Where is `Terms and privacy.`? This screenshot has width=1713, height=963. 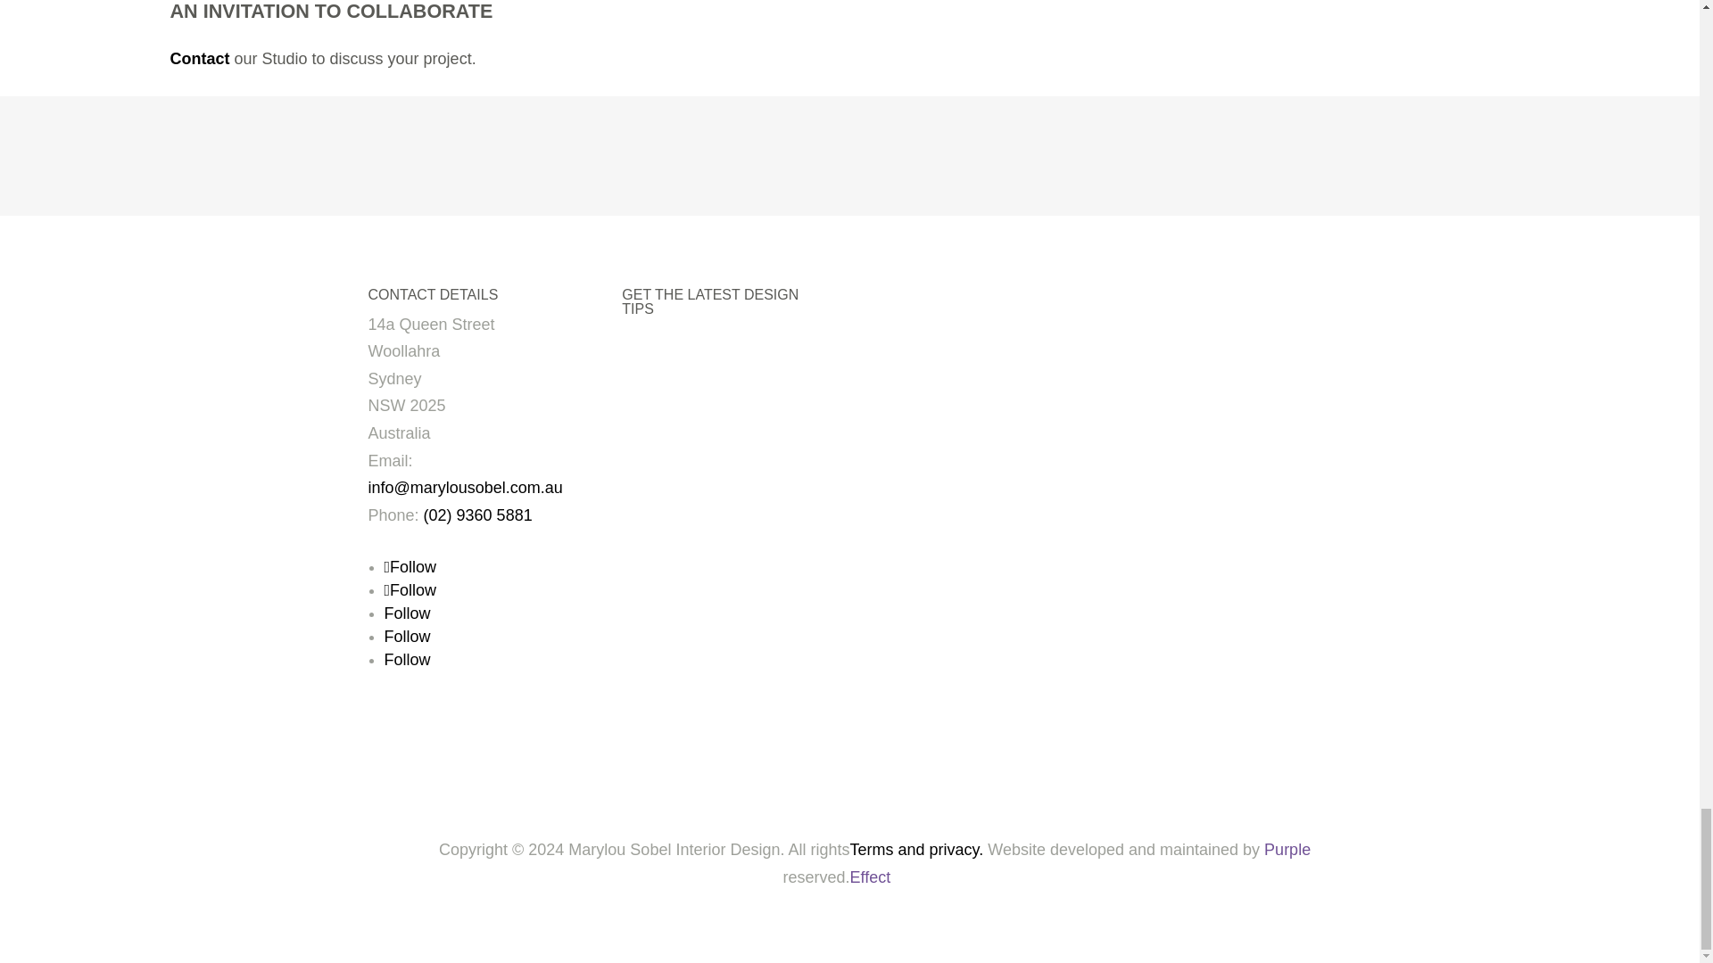
Terms and privacy. is located at coordinates (916, 849).